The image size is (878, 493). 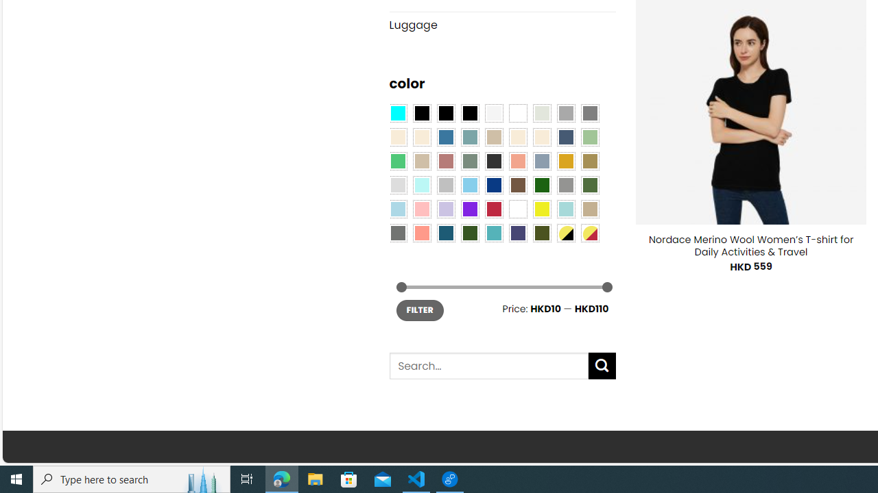 What do you see at coordinates (446, 209) in the screenshot?
I see `Light Purple` at bounding box center [446, 209].